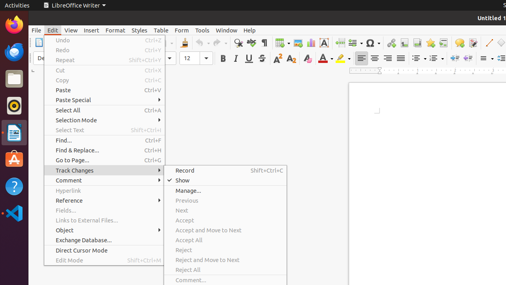 This screenshot has height=285, width=506. What do you see at coordinates (14, 79) in the screenshot?
I see `Files` at bounding box center [14, 79].